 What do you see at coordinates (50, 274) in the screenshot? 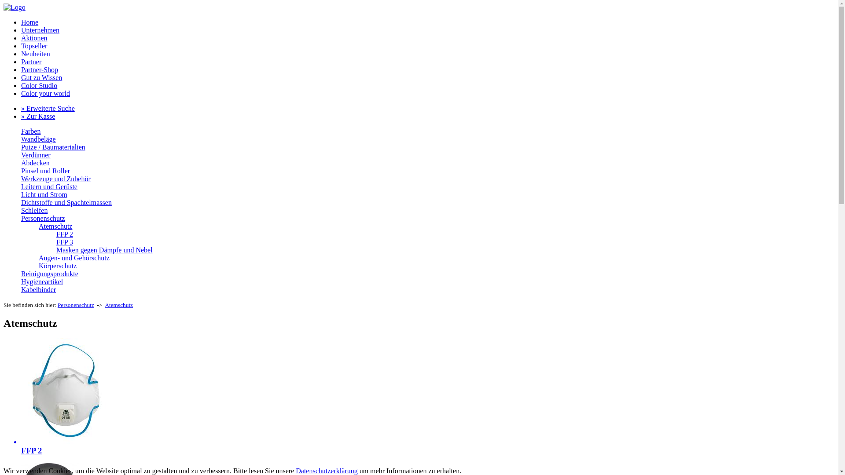
I see `Reinigungsprodukte` at bounding box center [50, 274].